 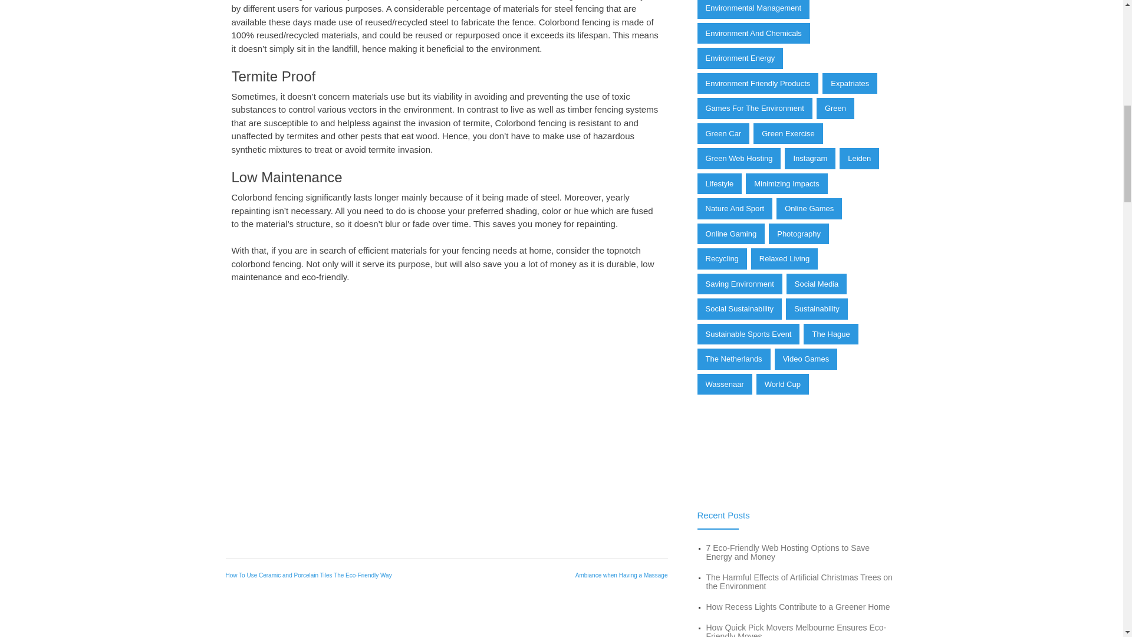 What do you see at coordinates (621, 574) in the screenshot?
I see `Ambiance when Having a Massage` at bounding box center [621, 574].